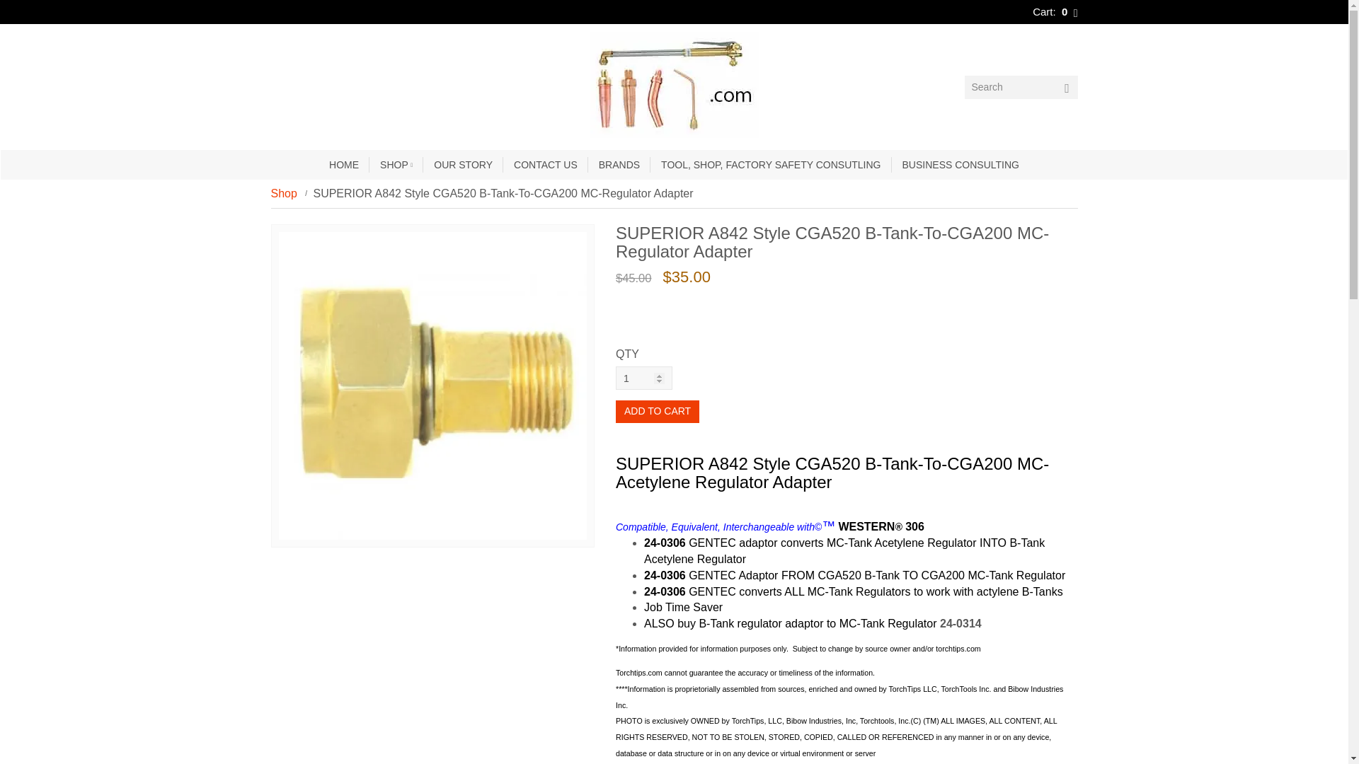  Describe the element at coordinates (771, 164) in the screenshot. I see `TOOL, SHOP, FACTORY SAFETY CONSUTLING` at that location.